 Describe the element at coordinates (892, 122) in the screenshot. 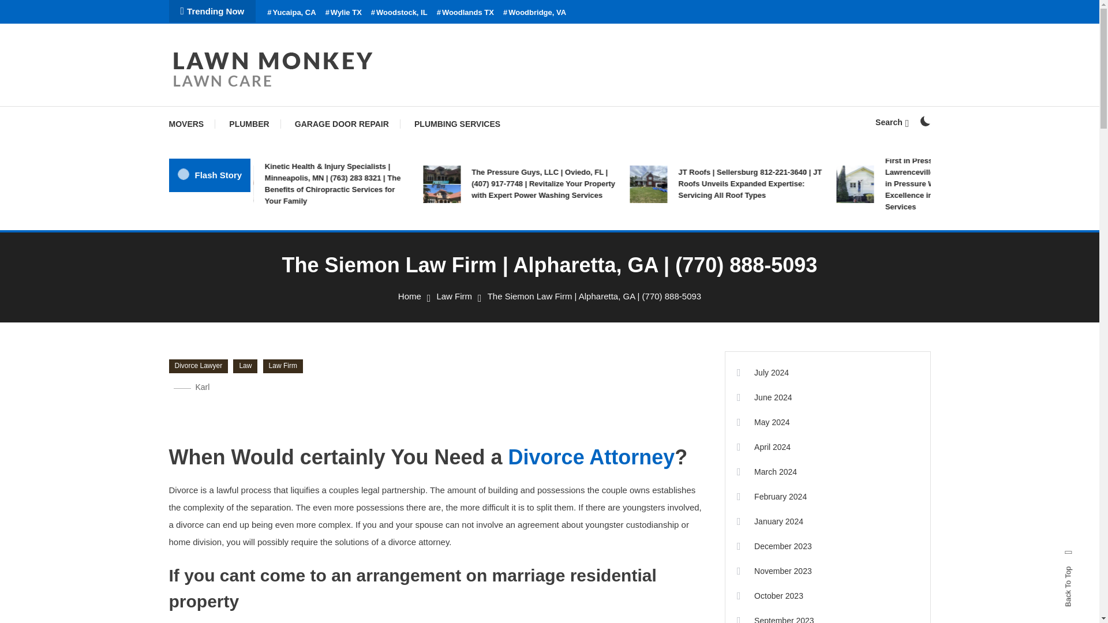

I see `Search` at that location.